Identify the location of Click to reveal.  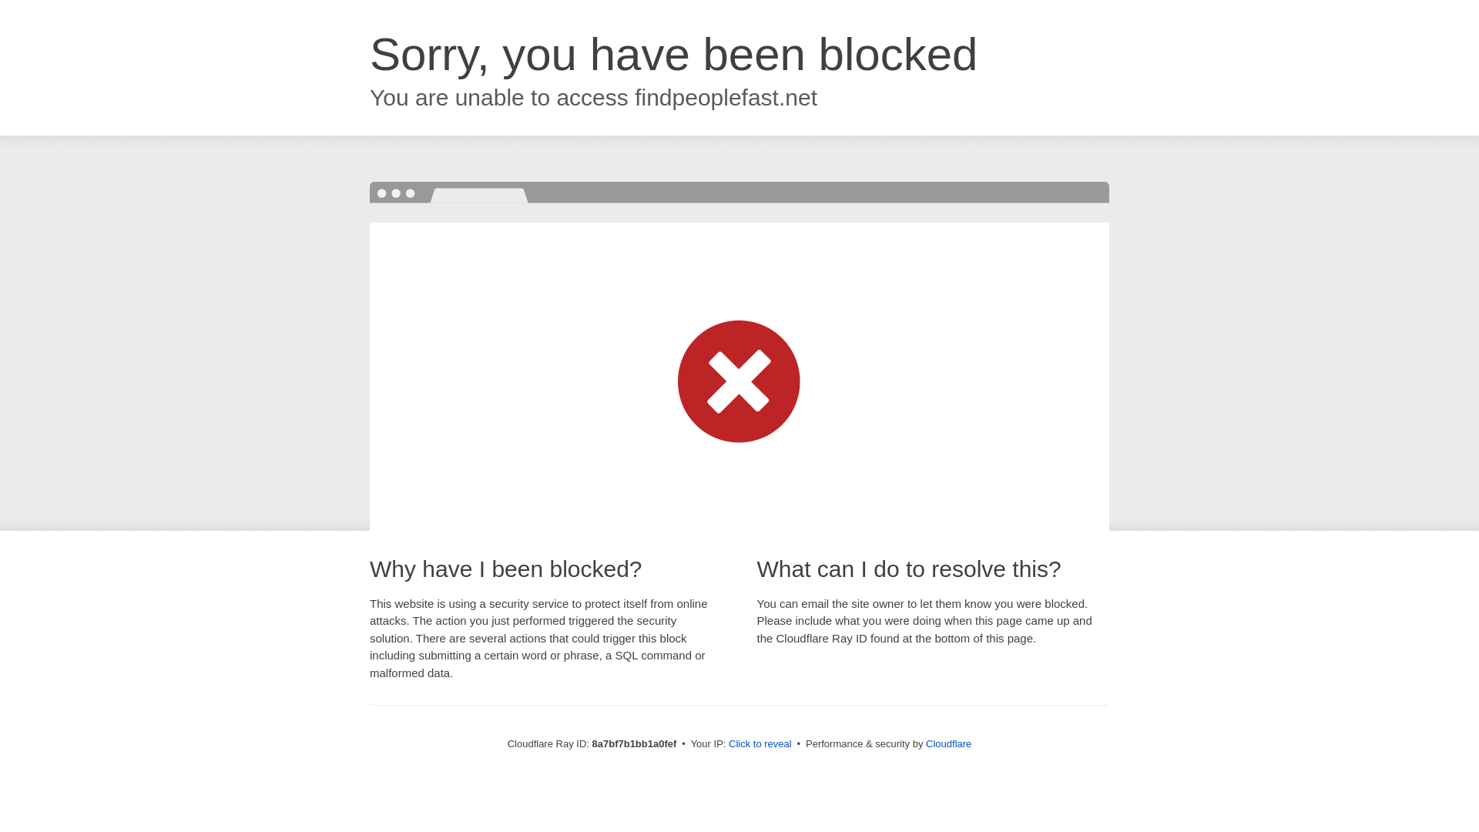
(760, 744).